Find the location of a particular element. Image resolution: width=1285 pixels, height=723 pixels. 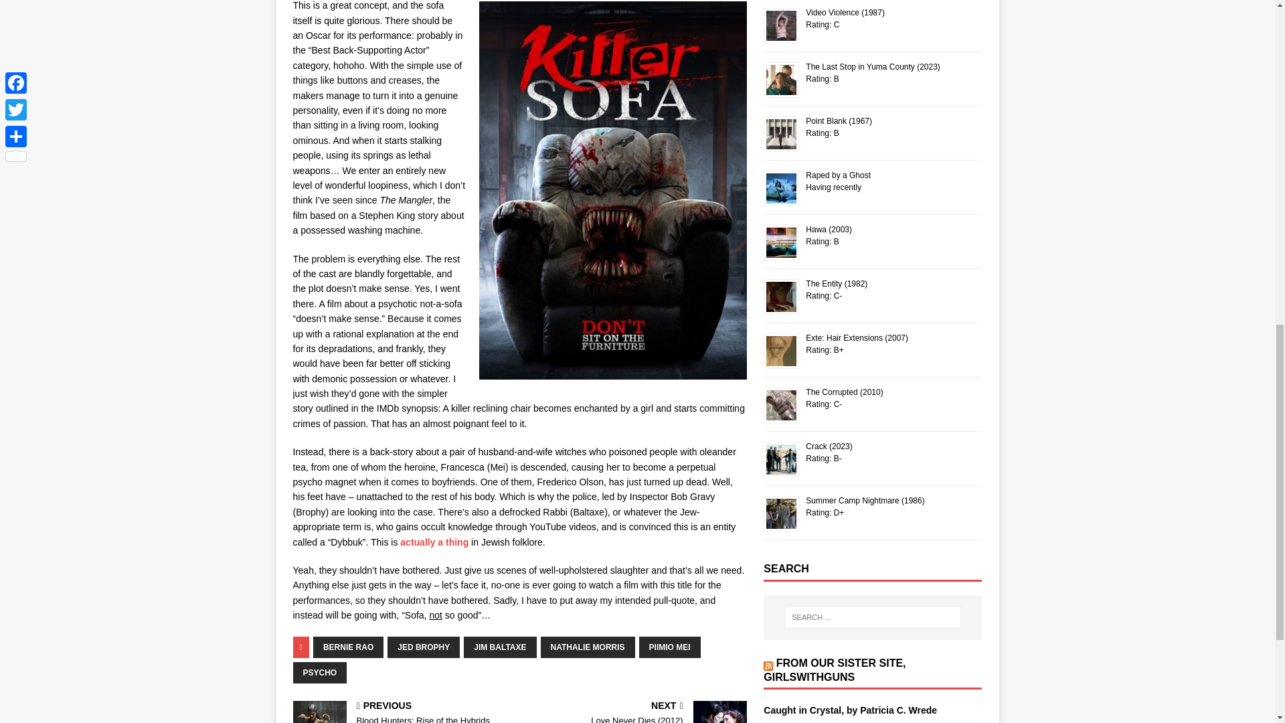

PSYCHO is located at coordinates (320, 672).